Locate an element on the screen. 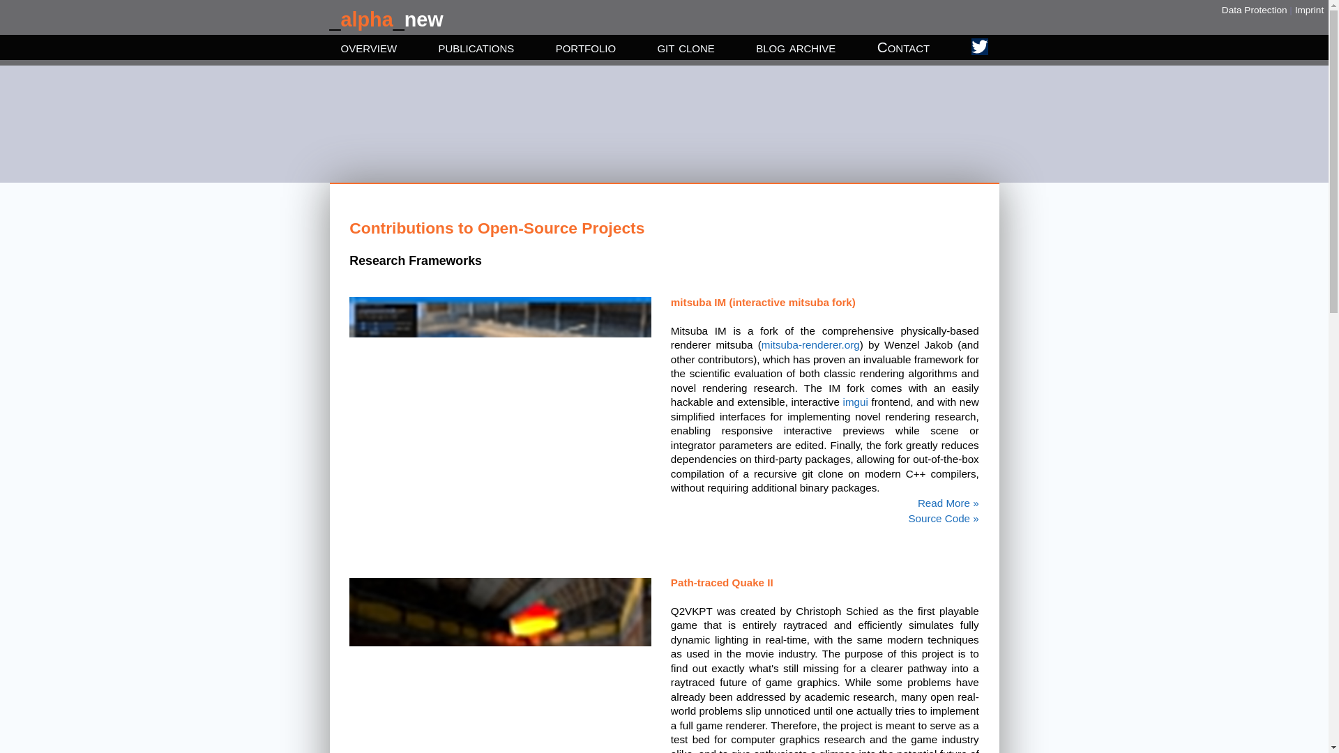 This screenshot has height=753, width=1339. git clone is located at coordinates (685, 47).